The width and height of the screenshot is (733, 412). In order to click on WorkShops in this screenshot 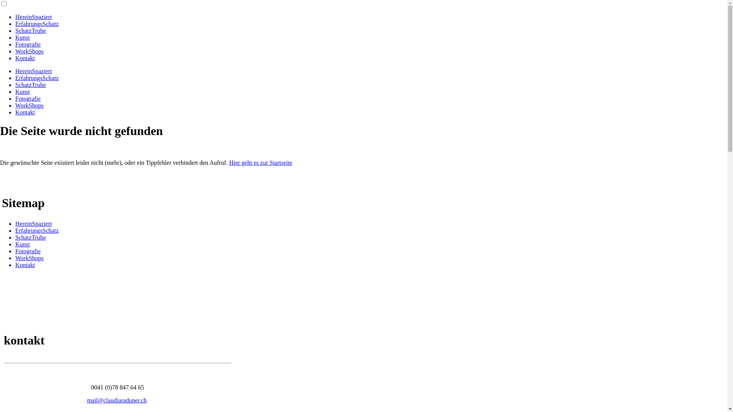, I will do `click(29, 258)`.